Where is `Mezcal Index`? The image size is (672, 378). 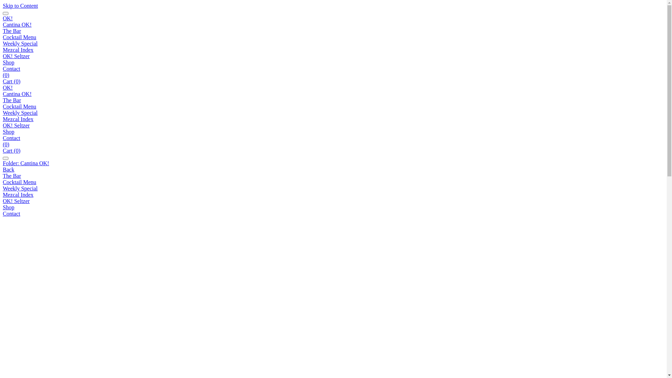
Mezcal Index is located at coordinates (18, 50).